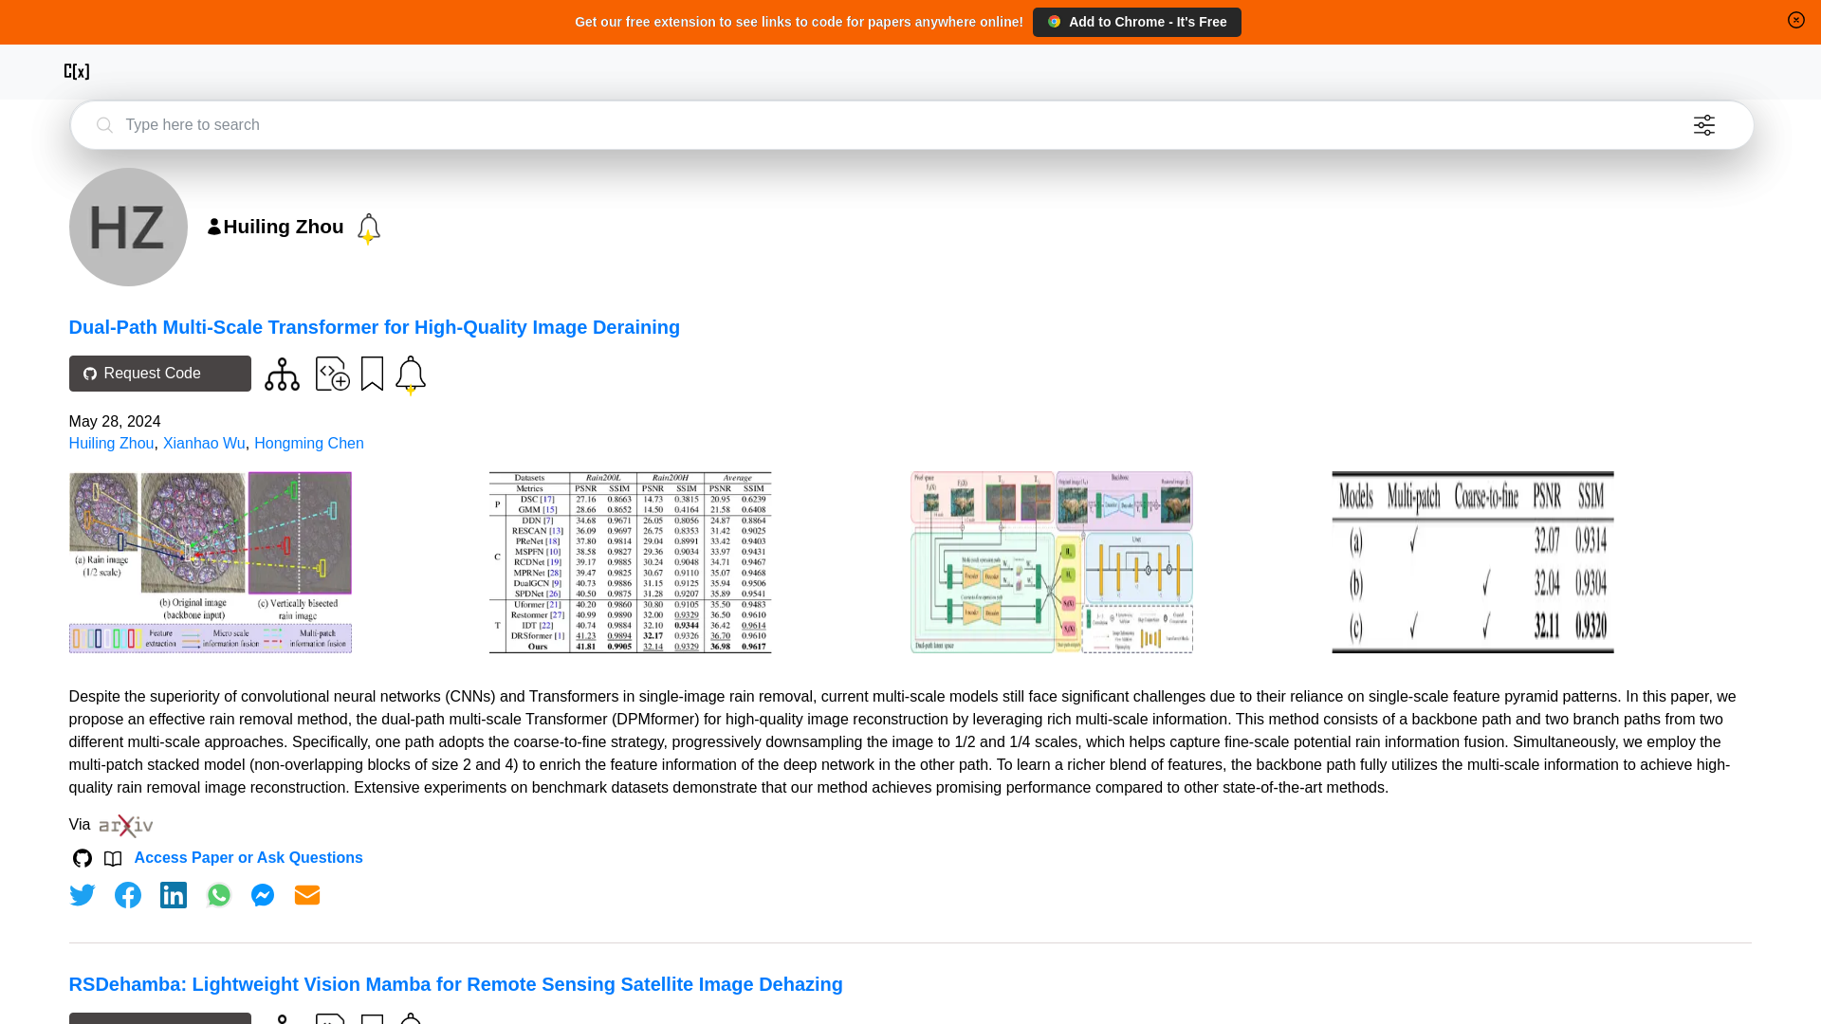  What do you see at coordinates (1136, 21) in the screenshot?
I see `Add to Chrome - It's Free` at bounding box center [1136, 21].